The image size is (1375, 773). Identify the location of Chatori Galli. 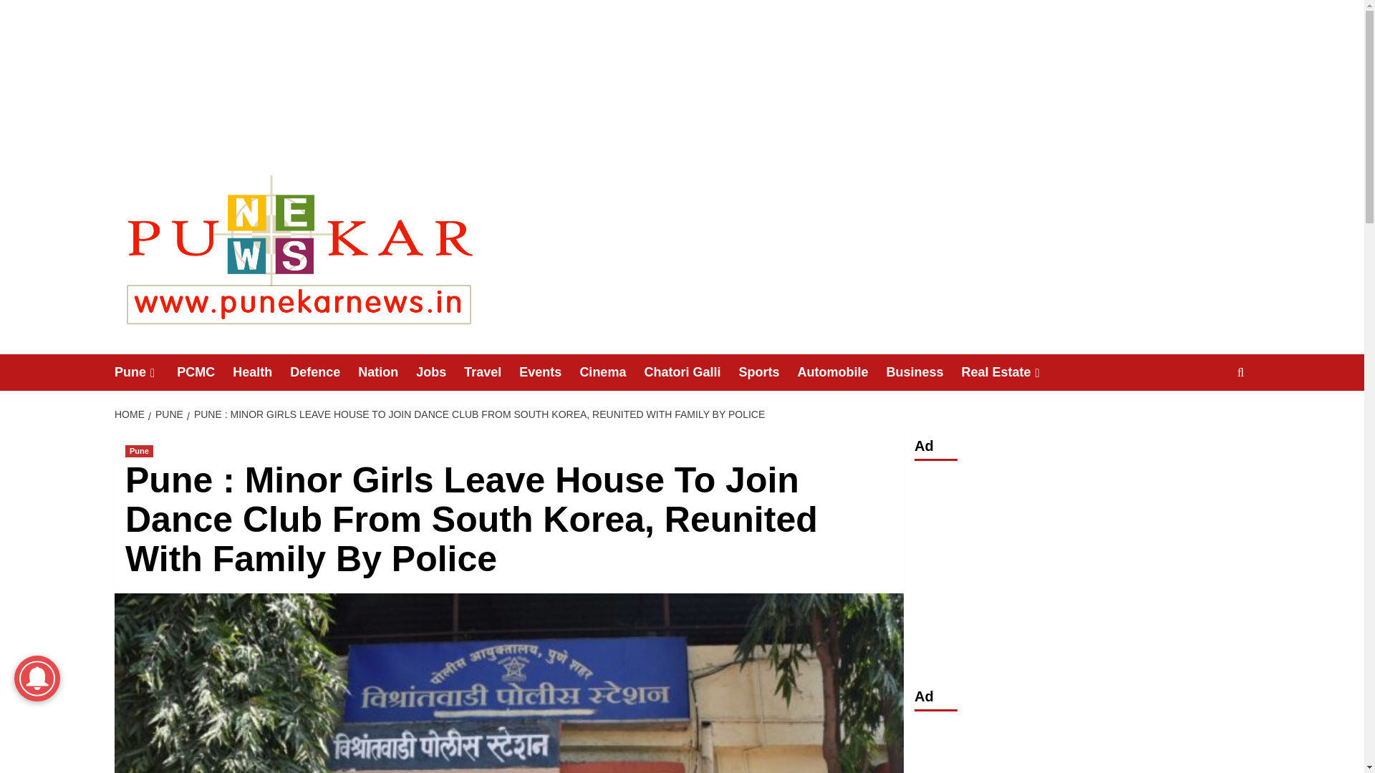
(690, 372).